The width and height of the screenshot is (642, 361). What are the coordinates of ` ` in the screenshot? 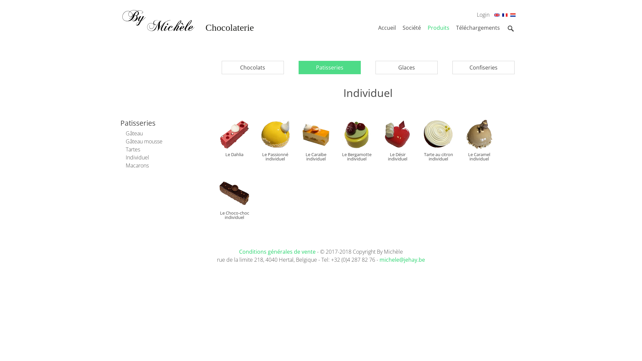 It's located at (507, 55).